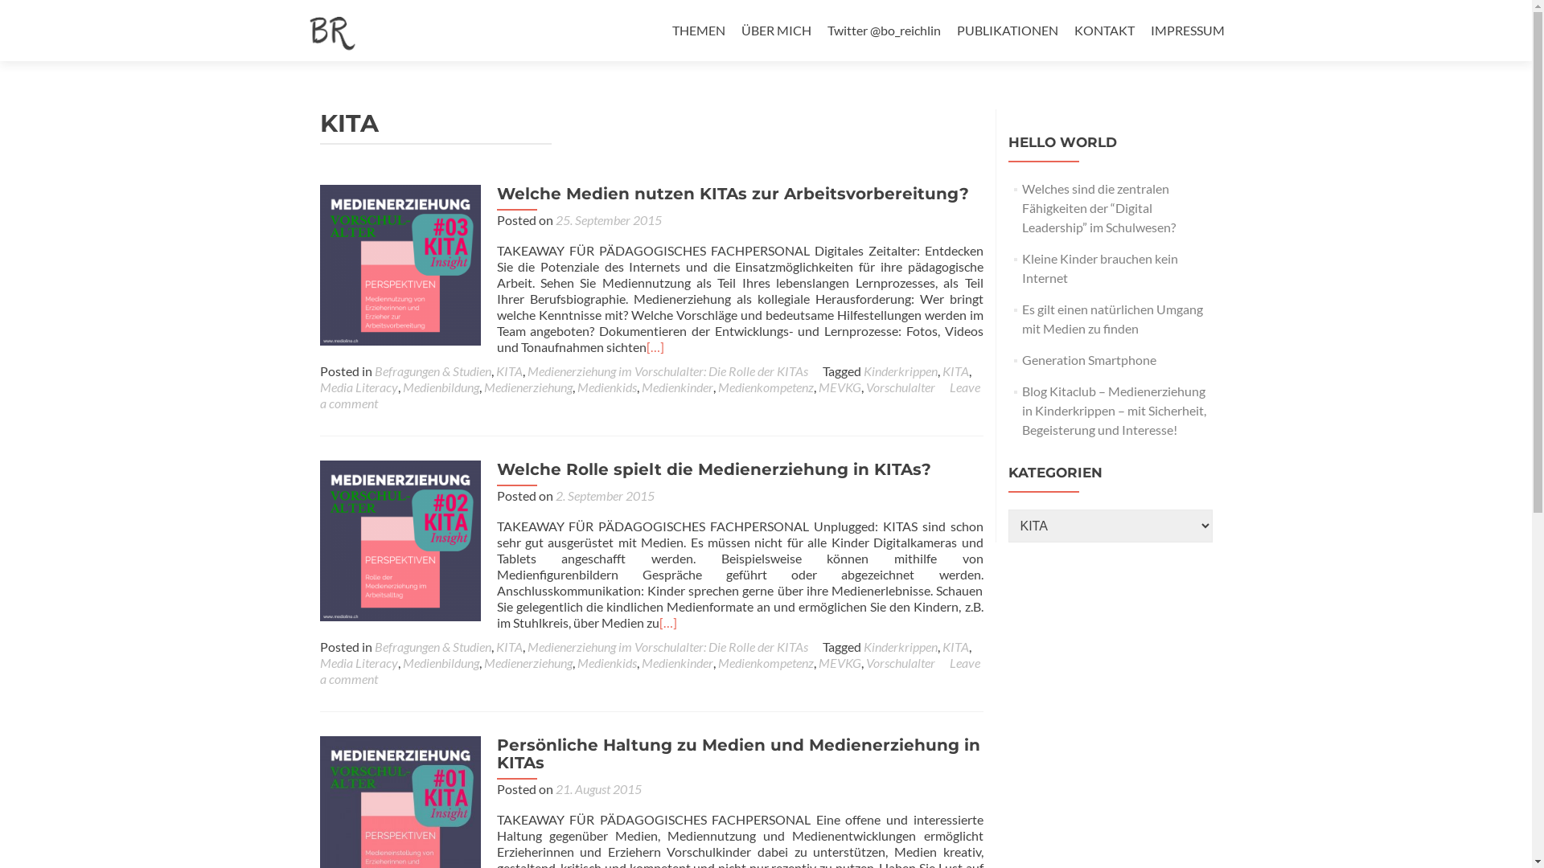 The image size is (1544, 868). What do you see at coordinates (608, 220) in the screenshot?
I see `25. September 2015` at bounding box center [608, 220].